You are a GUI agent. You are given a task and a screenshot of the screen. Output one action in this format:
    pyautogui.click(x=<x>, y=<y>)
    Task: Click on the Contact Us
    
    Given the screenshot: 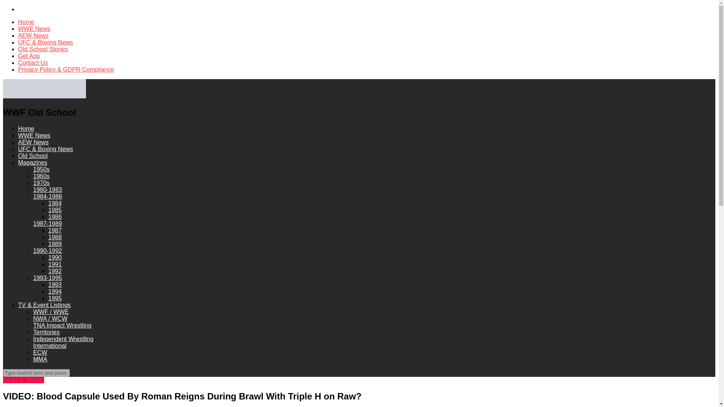 What is the action you would take?
    pyautogui.click(x=33, y=63)
    